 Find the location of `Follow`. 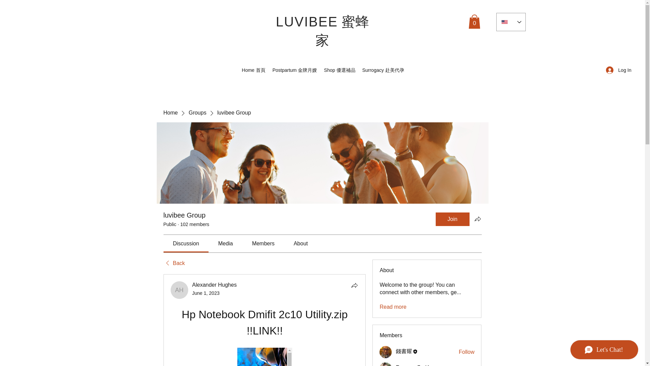

Follow is located at coordinates (467, 352).